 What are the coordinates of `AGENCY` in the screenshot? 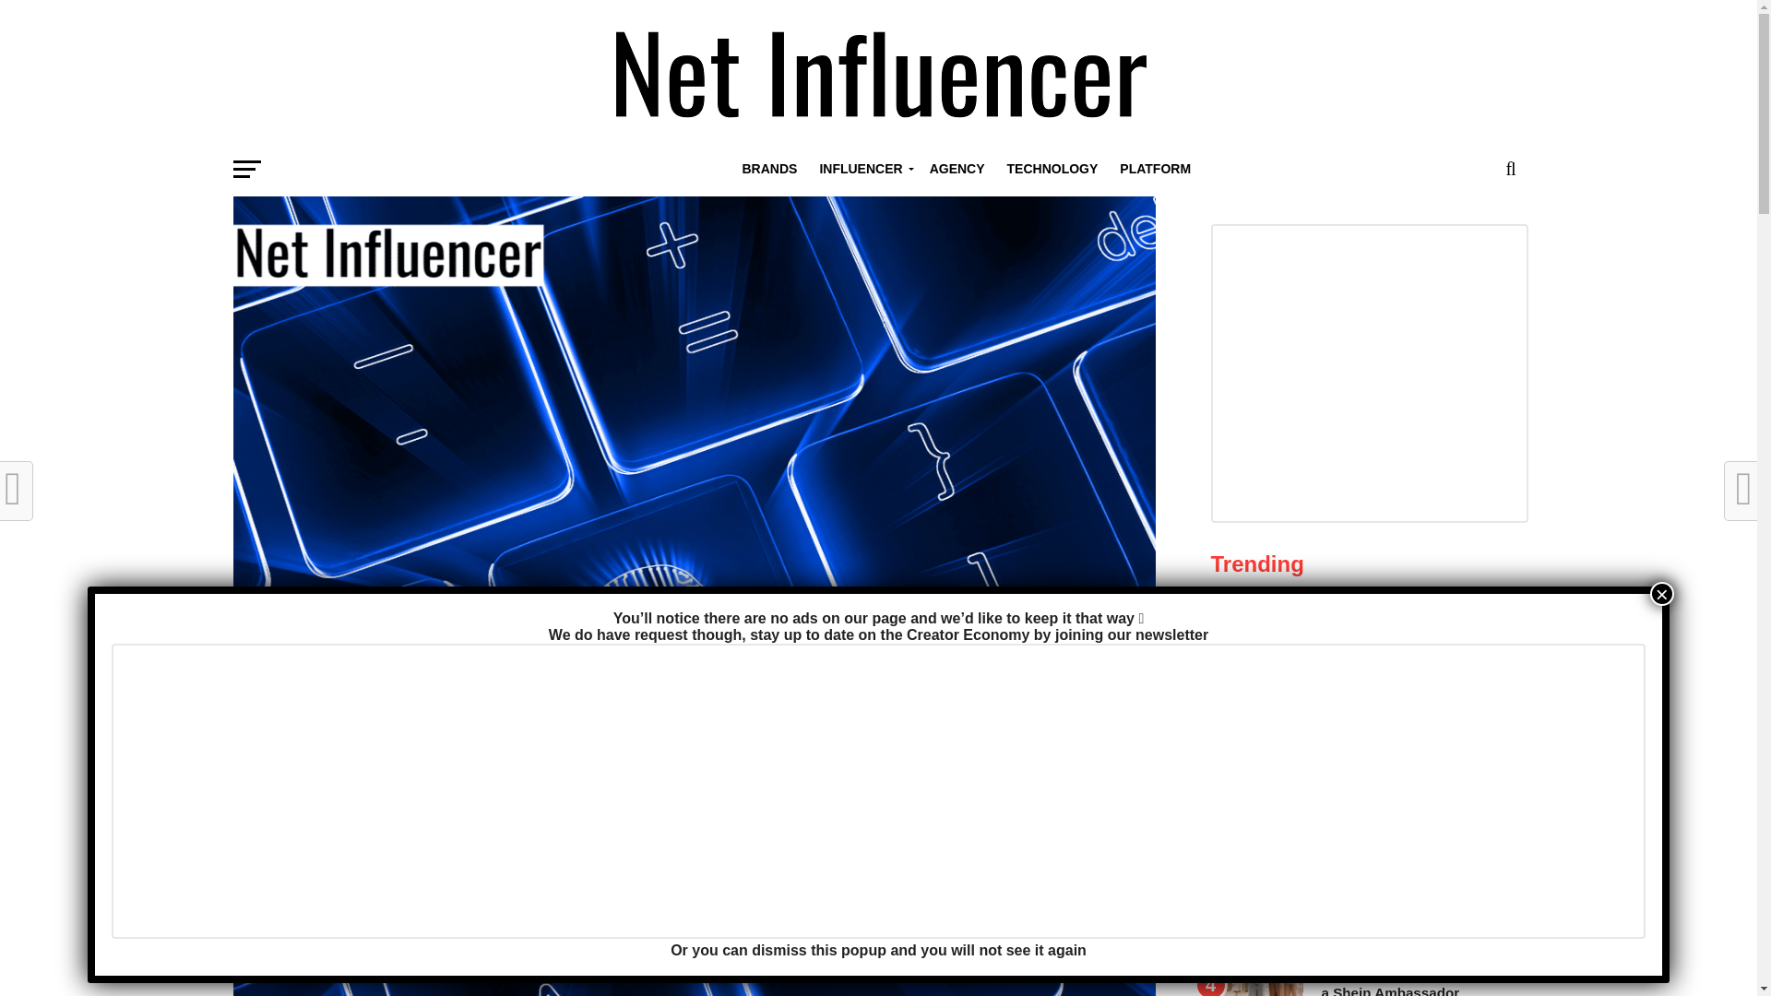 It's located at (957, 168).